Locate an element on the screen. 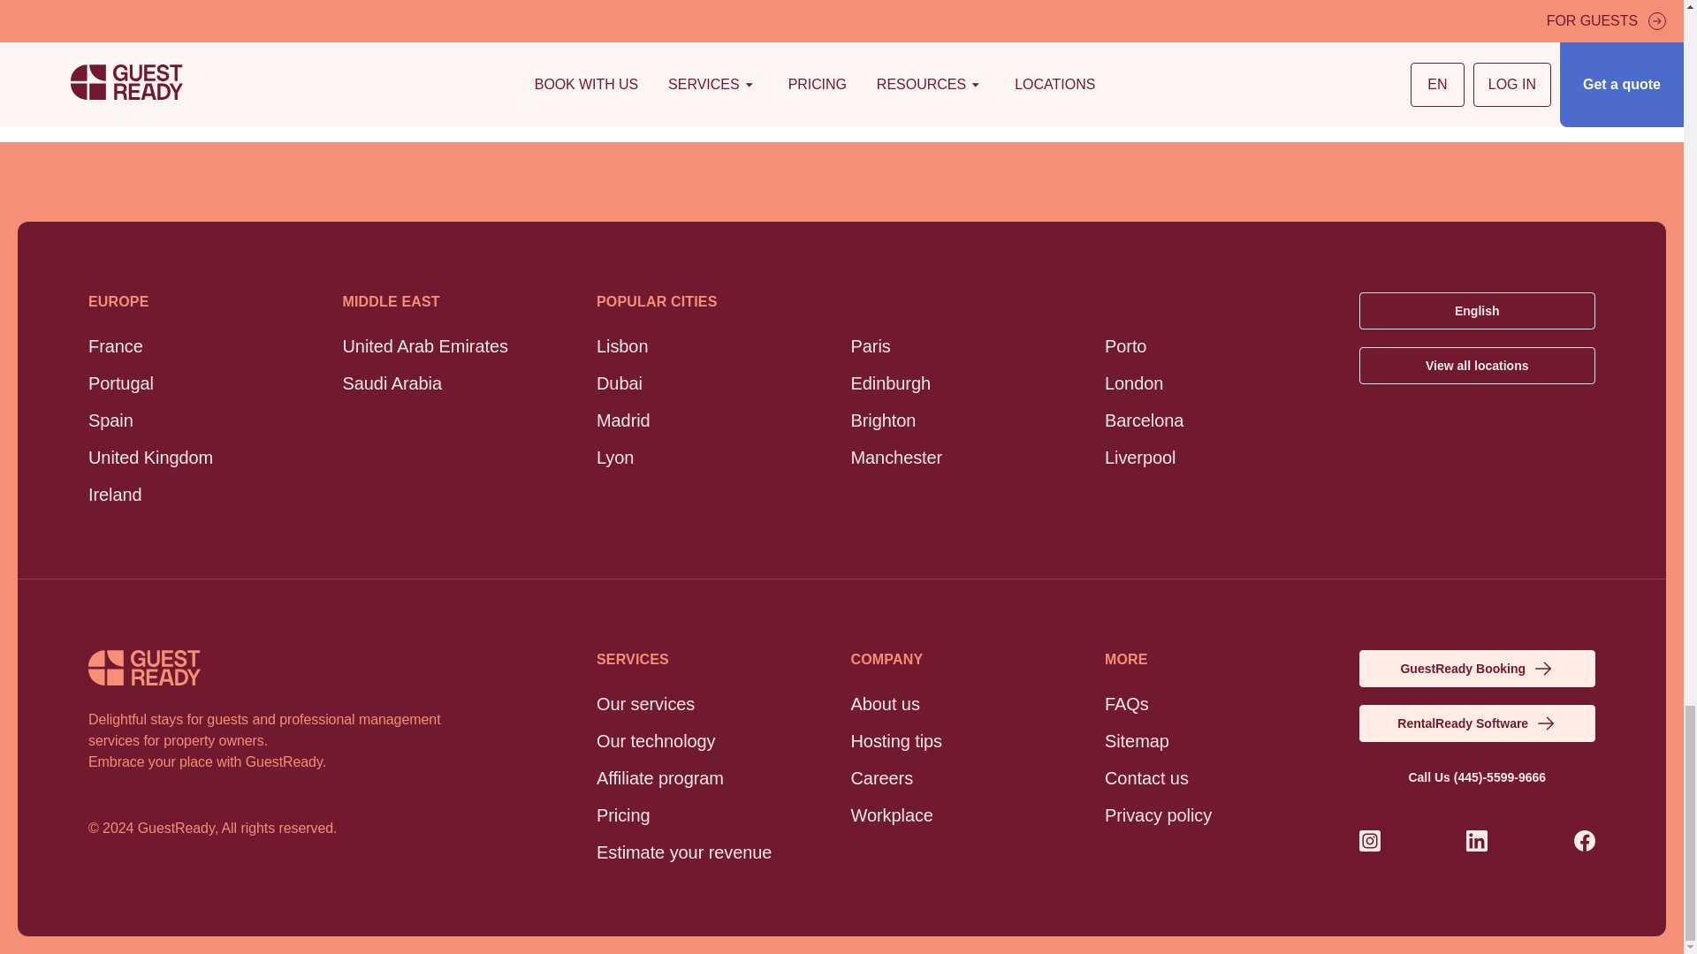 The height and width of the screenshot is (954, 1697). RentalReady Software is located at coordinates (1478, 723).